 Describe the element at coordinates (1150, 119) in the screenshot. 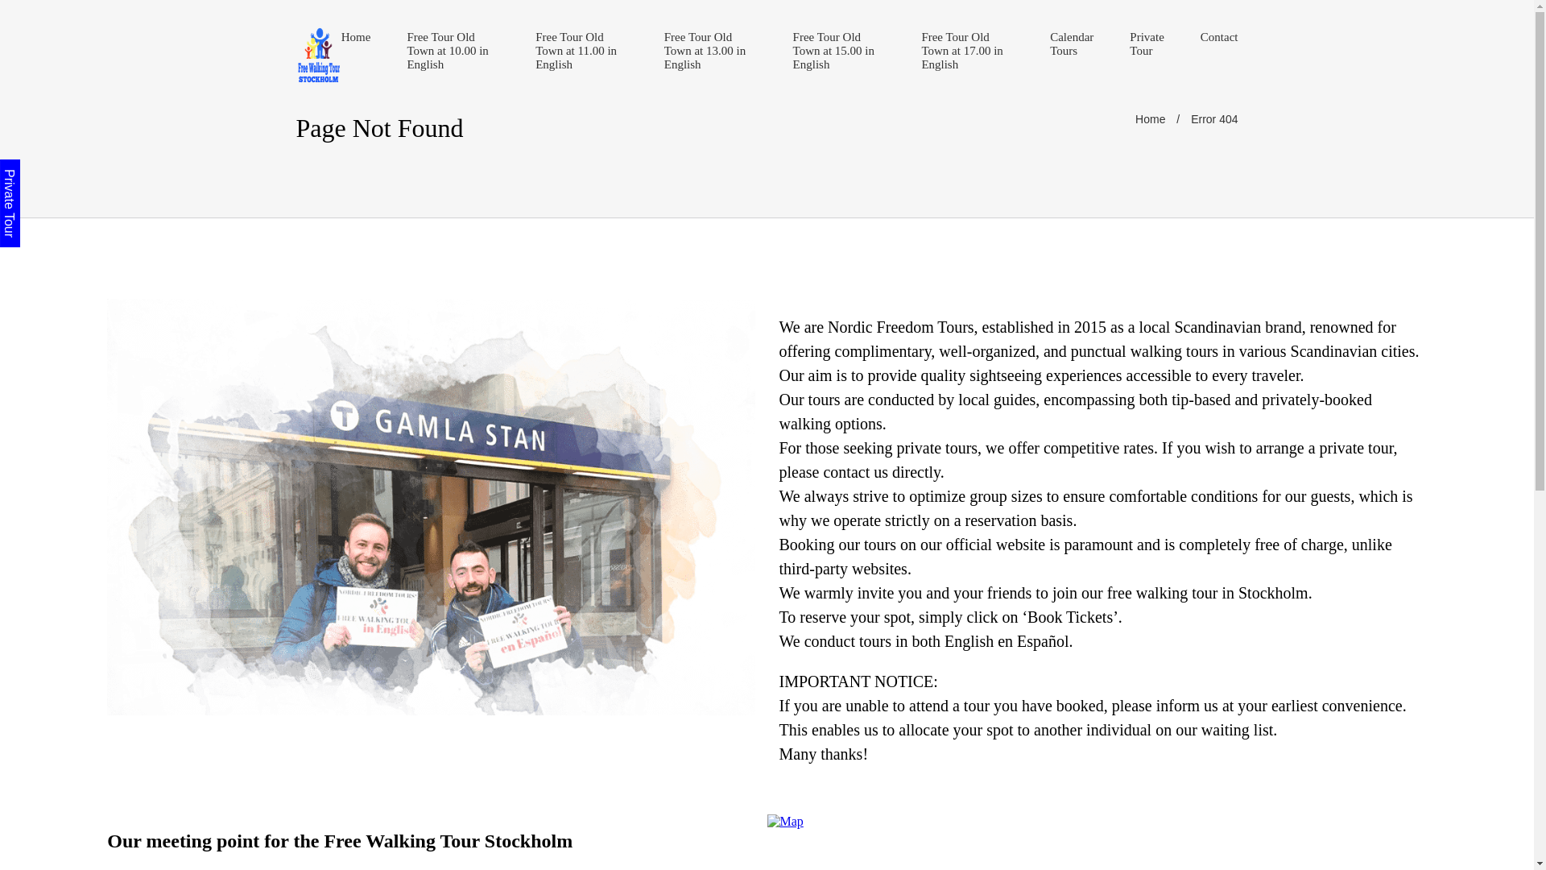

I see `Home` at that location.